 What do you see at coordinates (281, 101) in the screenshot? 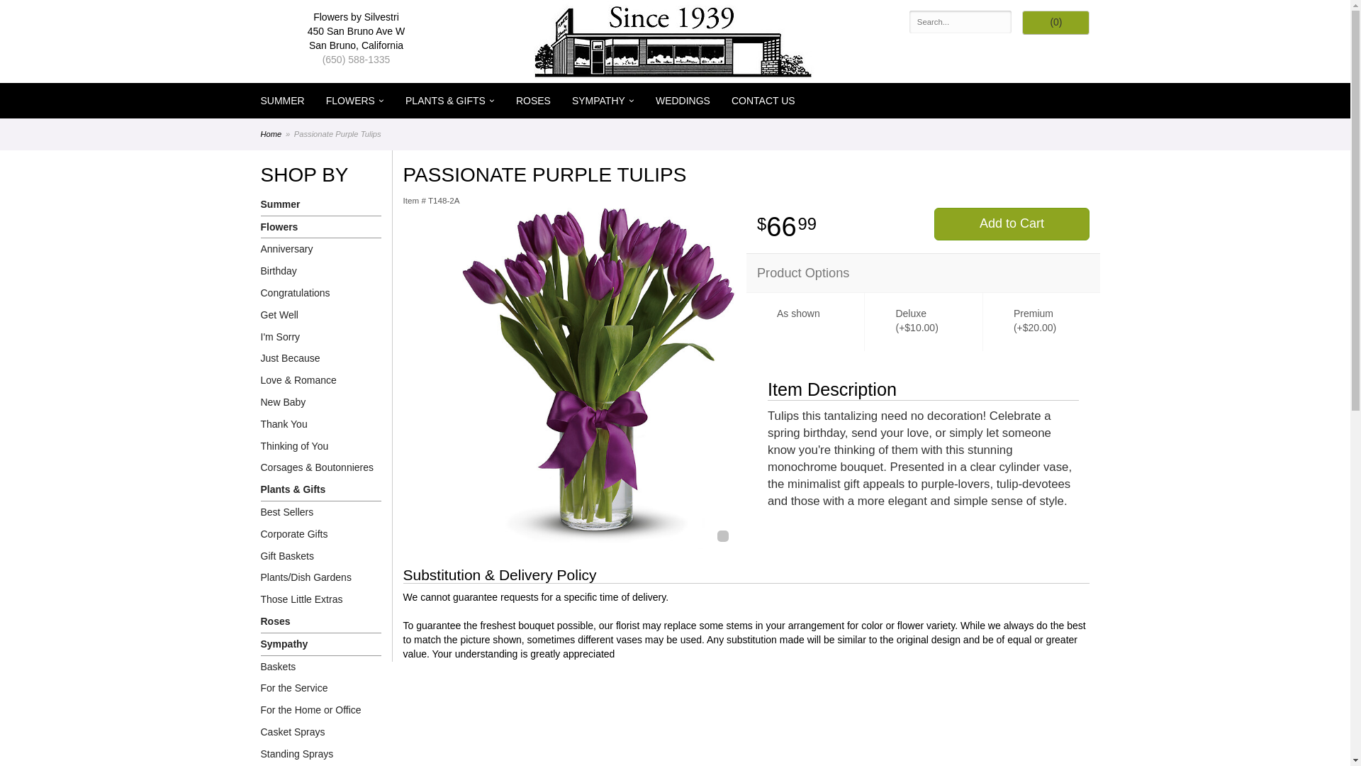
I see `SUMMER` at bounding box center [281, 101].